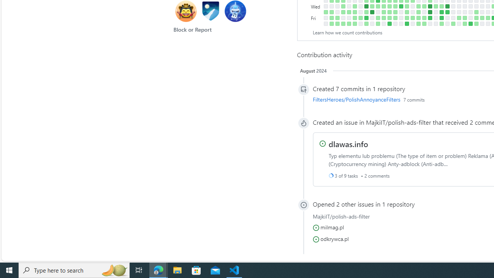 The height and width of the screenshot is (278, 494). I want to click on No contributions on January 20th., so click(447, 24).